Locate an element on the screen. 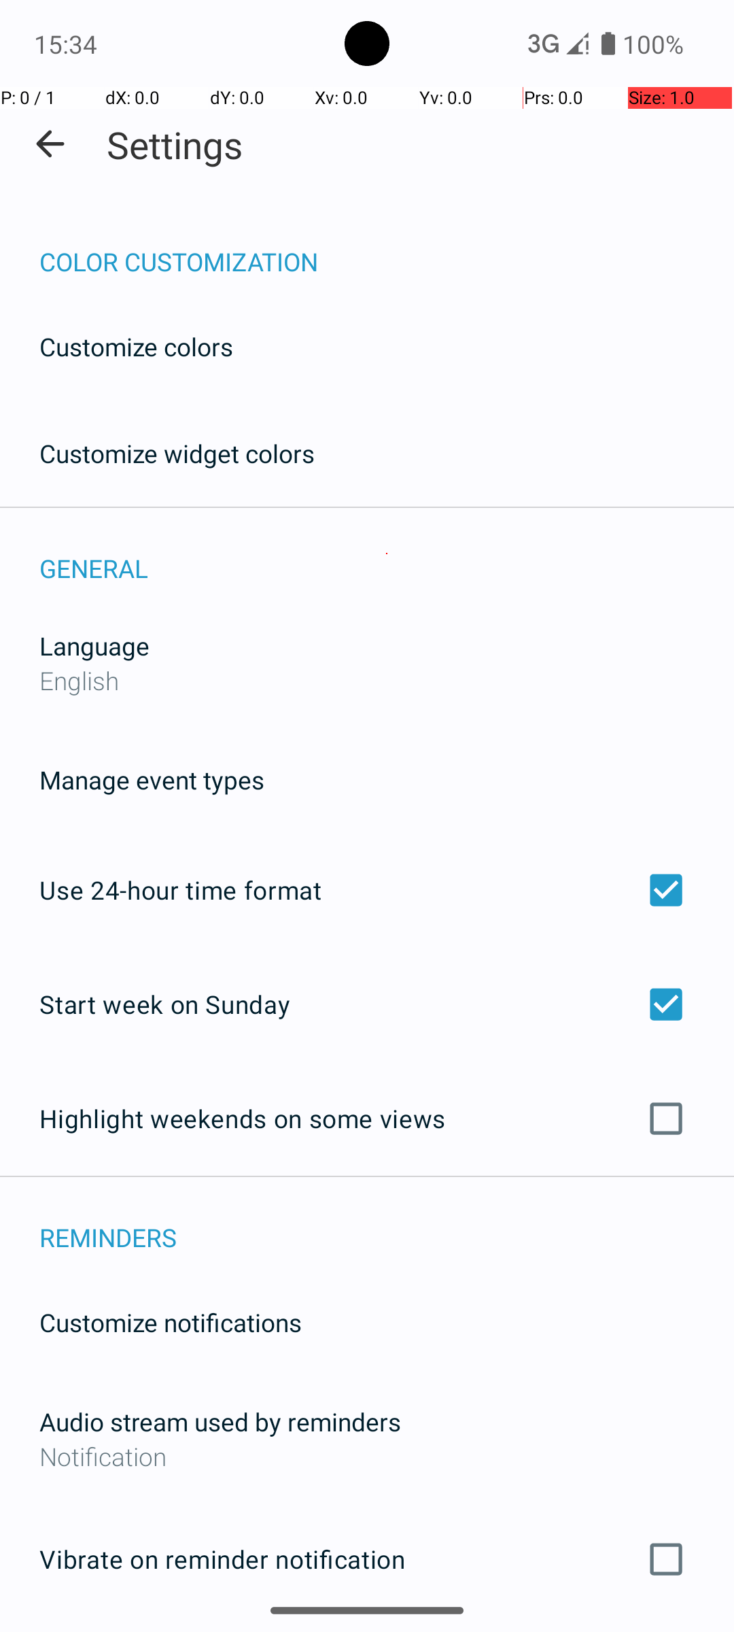 This screenshot has height=1632, width=734. Customize colors is located at coordinates (137, 347).